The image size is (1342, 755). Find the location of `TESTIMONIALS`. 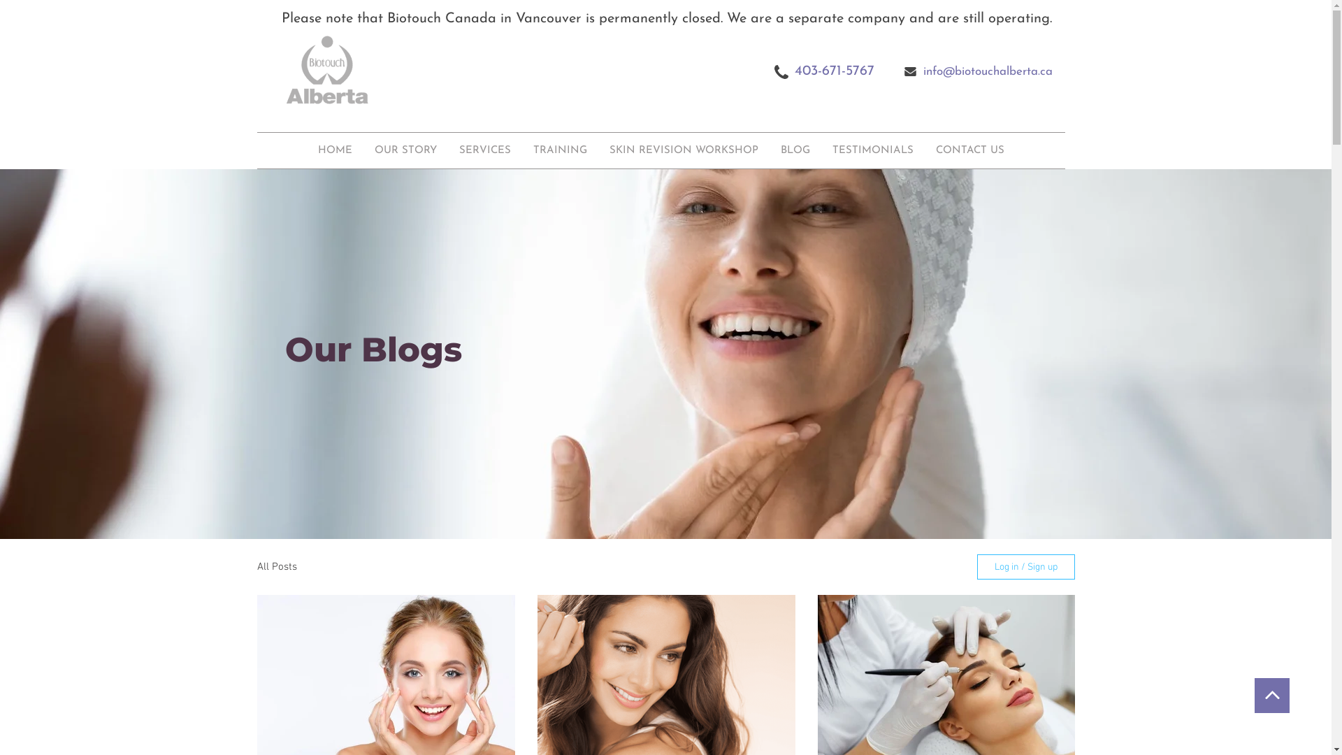

TESTIMONIALS is located at coordinates (872, 151).